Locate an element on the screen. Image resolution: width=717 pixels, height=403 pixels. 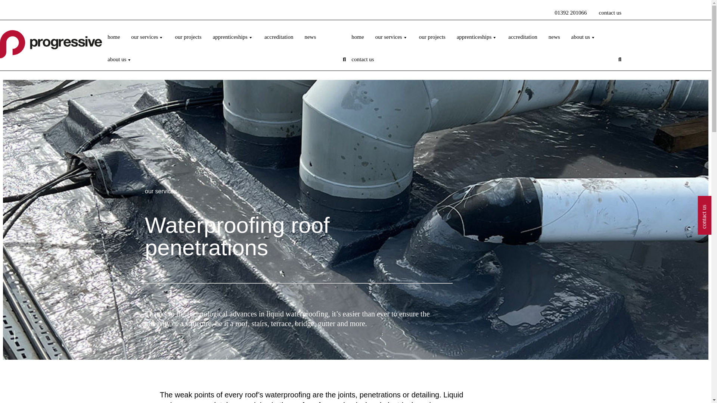
Skip to main content is located at coordinates (30, 7).